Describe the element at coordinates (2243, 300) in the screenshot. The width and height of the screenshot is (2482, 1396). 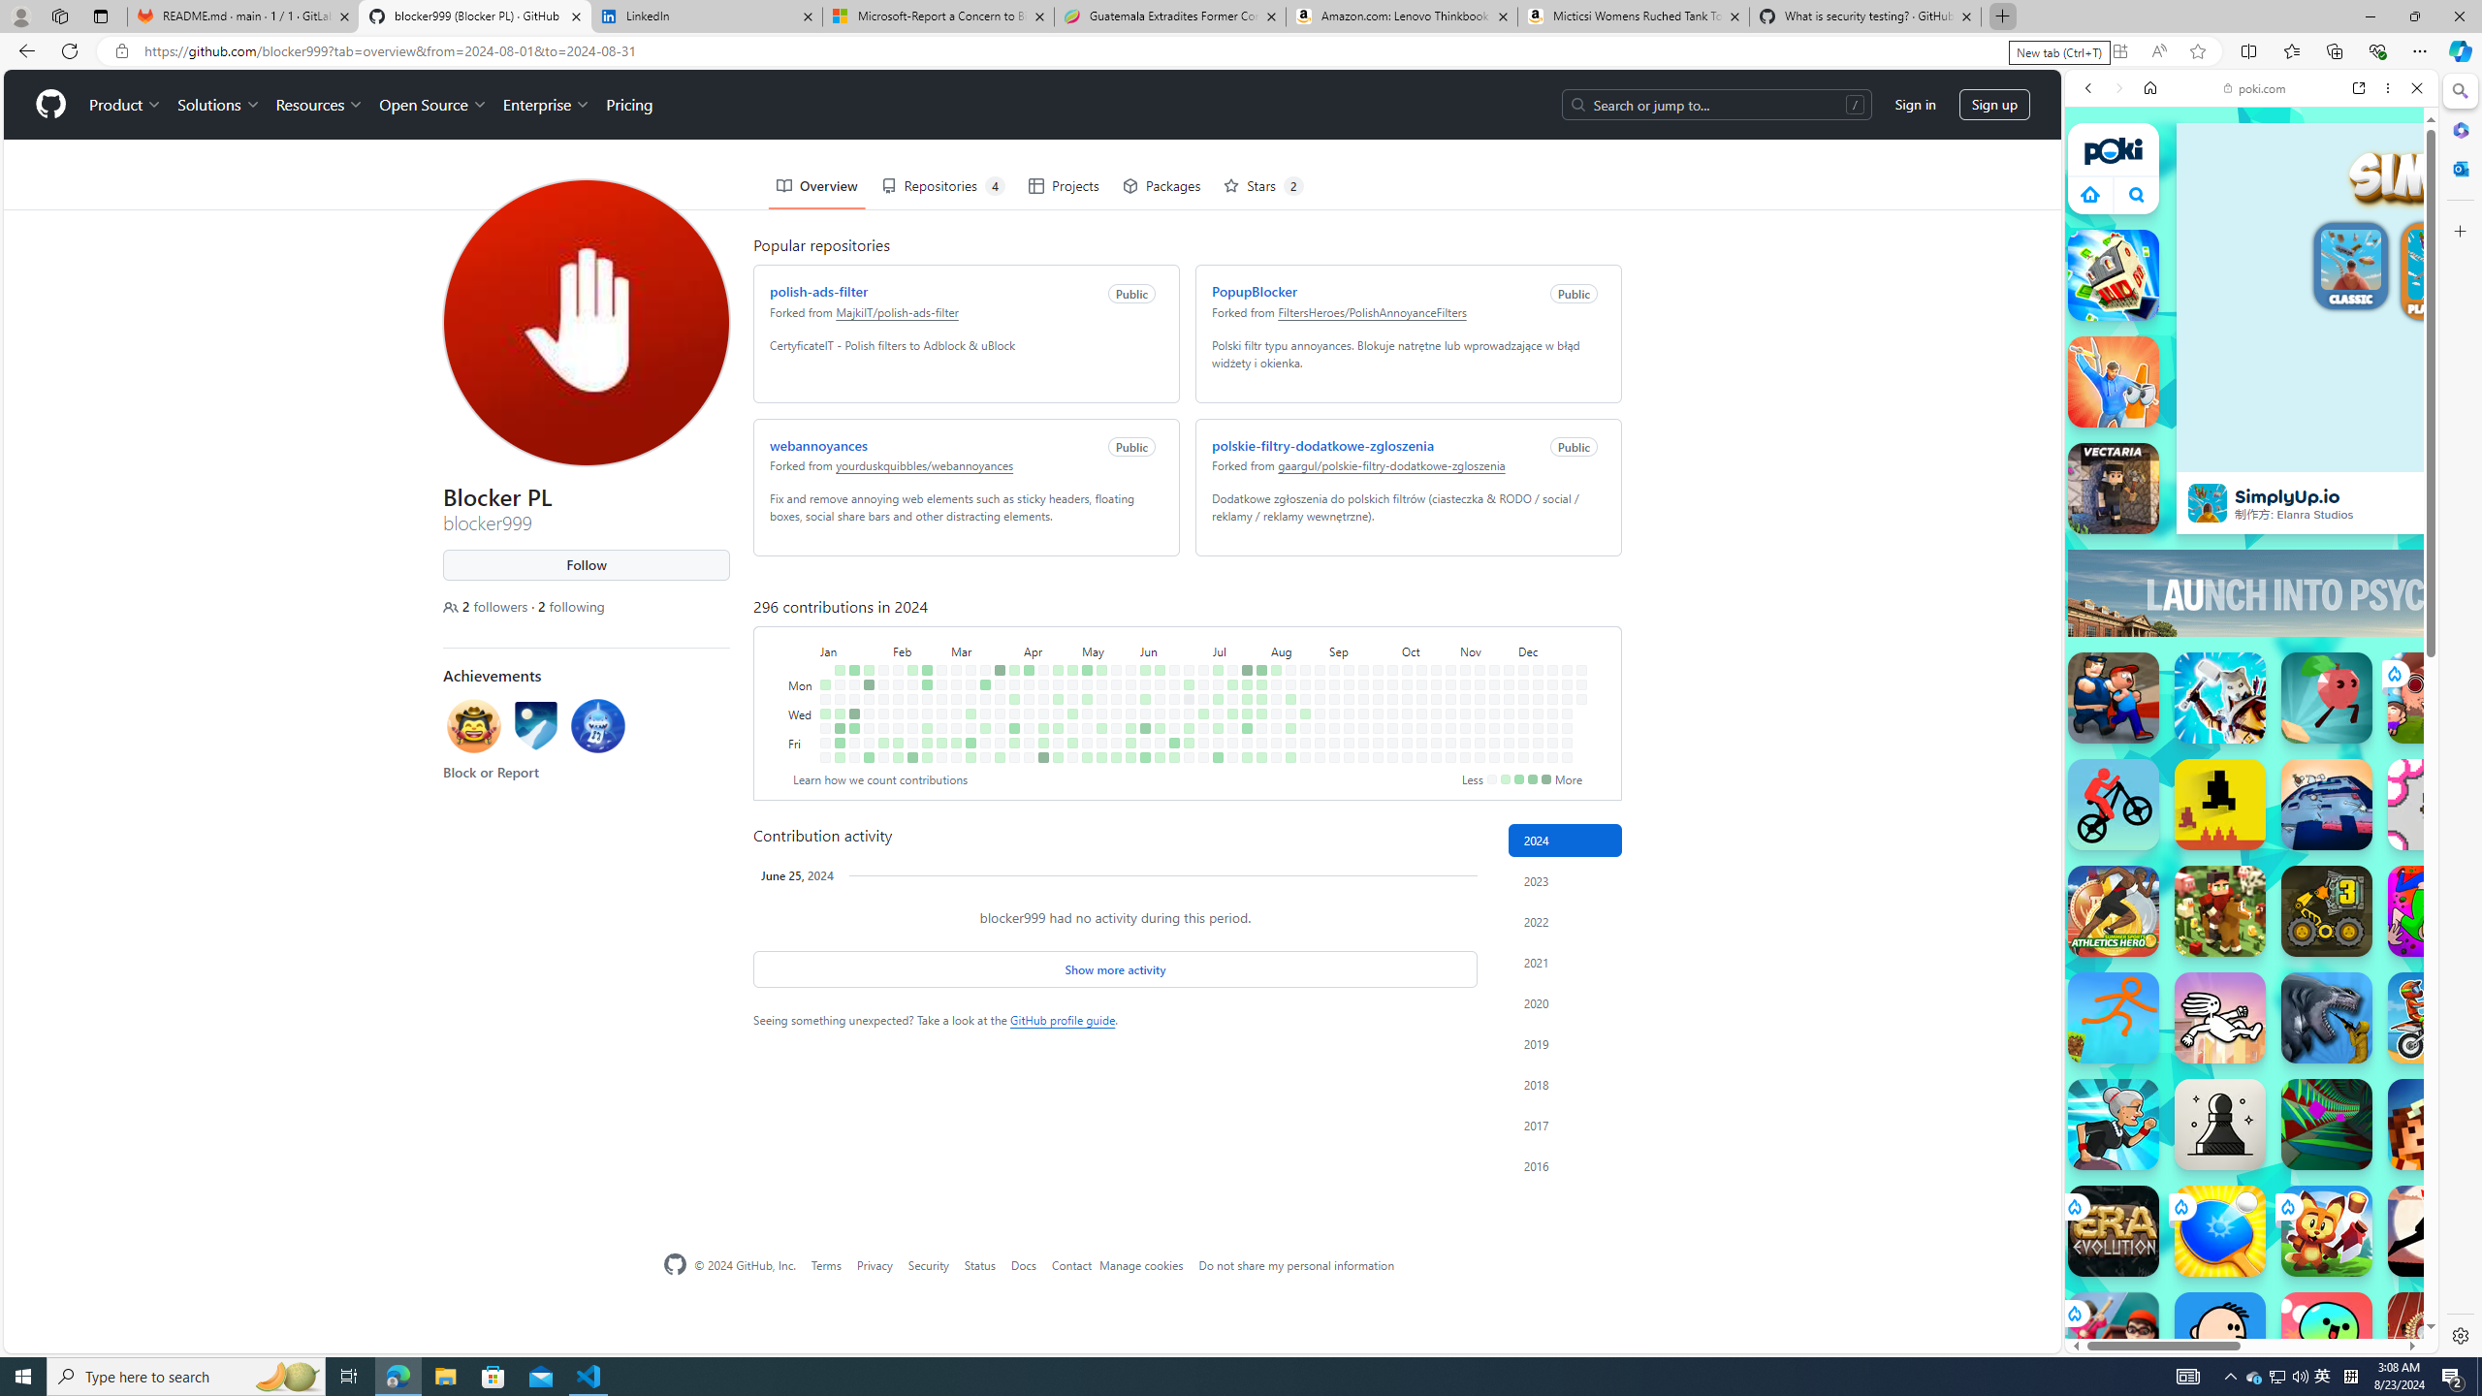
I see `Poki - Free Online Games - Play Now!` at that location.